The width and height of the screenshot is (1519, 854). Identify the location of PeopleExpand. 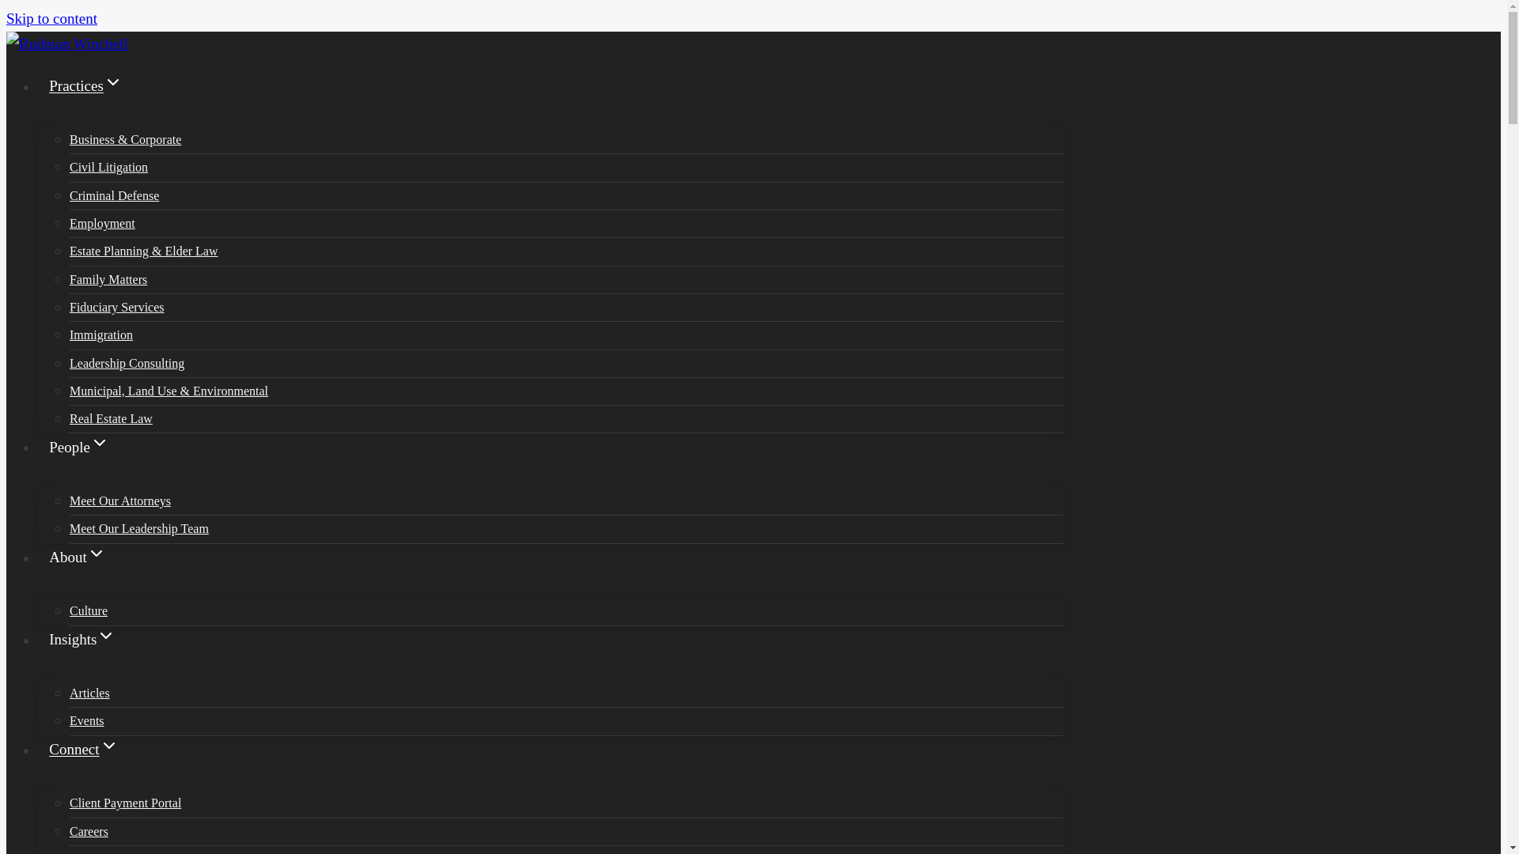
(551, 461).